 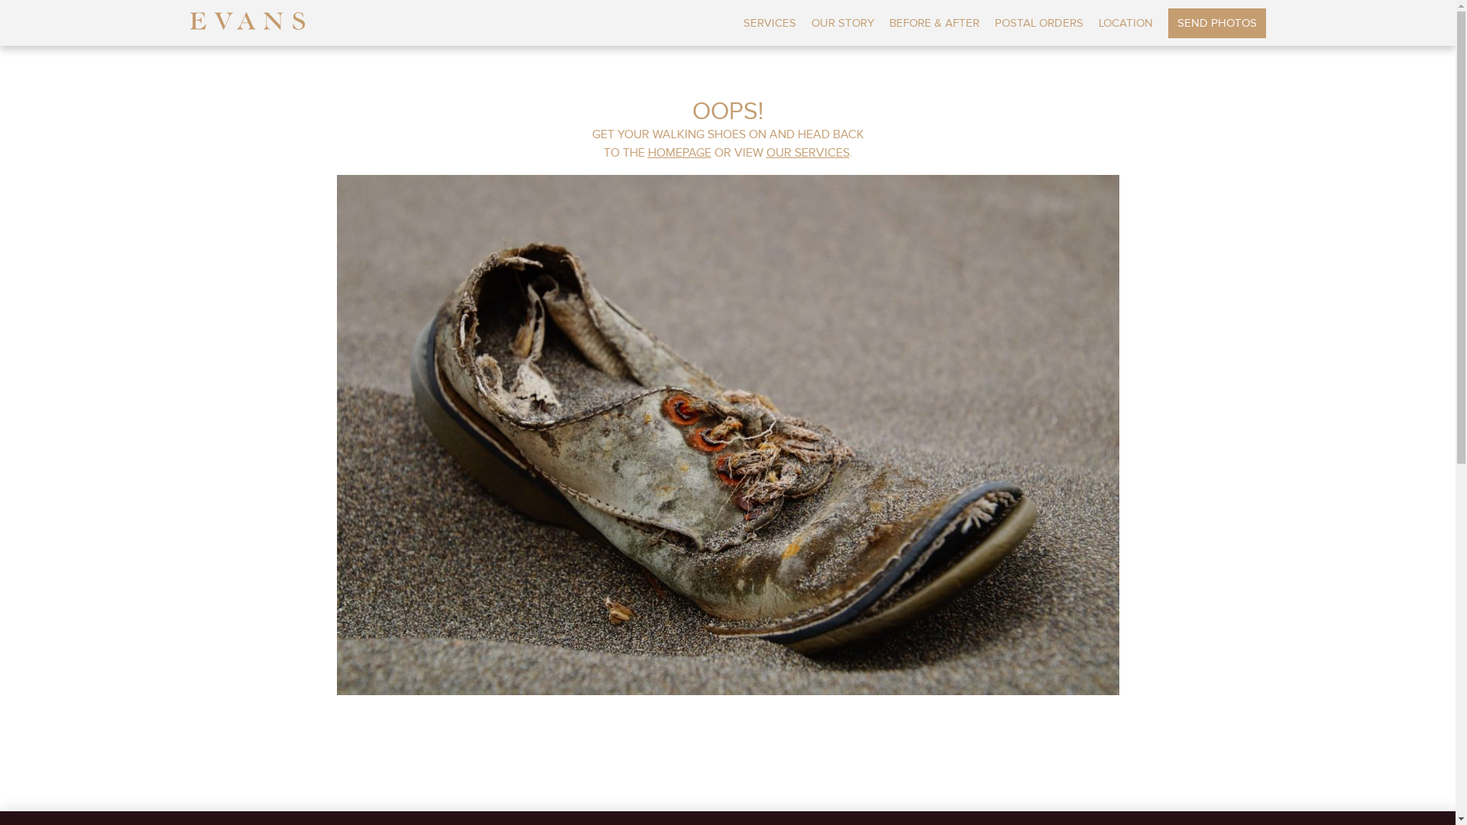 I want to click on Evans, so click(x=247, y=18).